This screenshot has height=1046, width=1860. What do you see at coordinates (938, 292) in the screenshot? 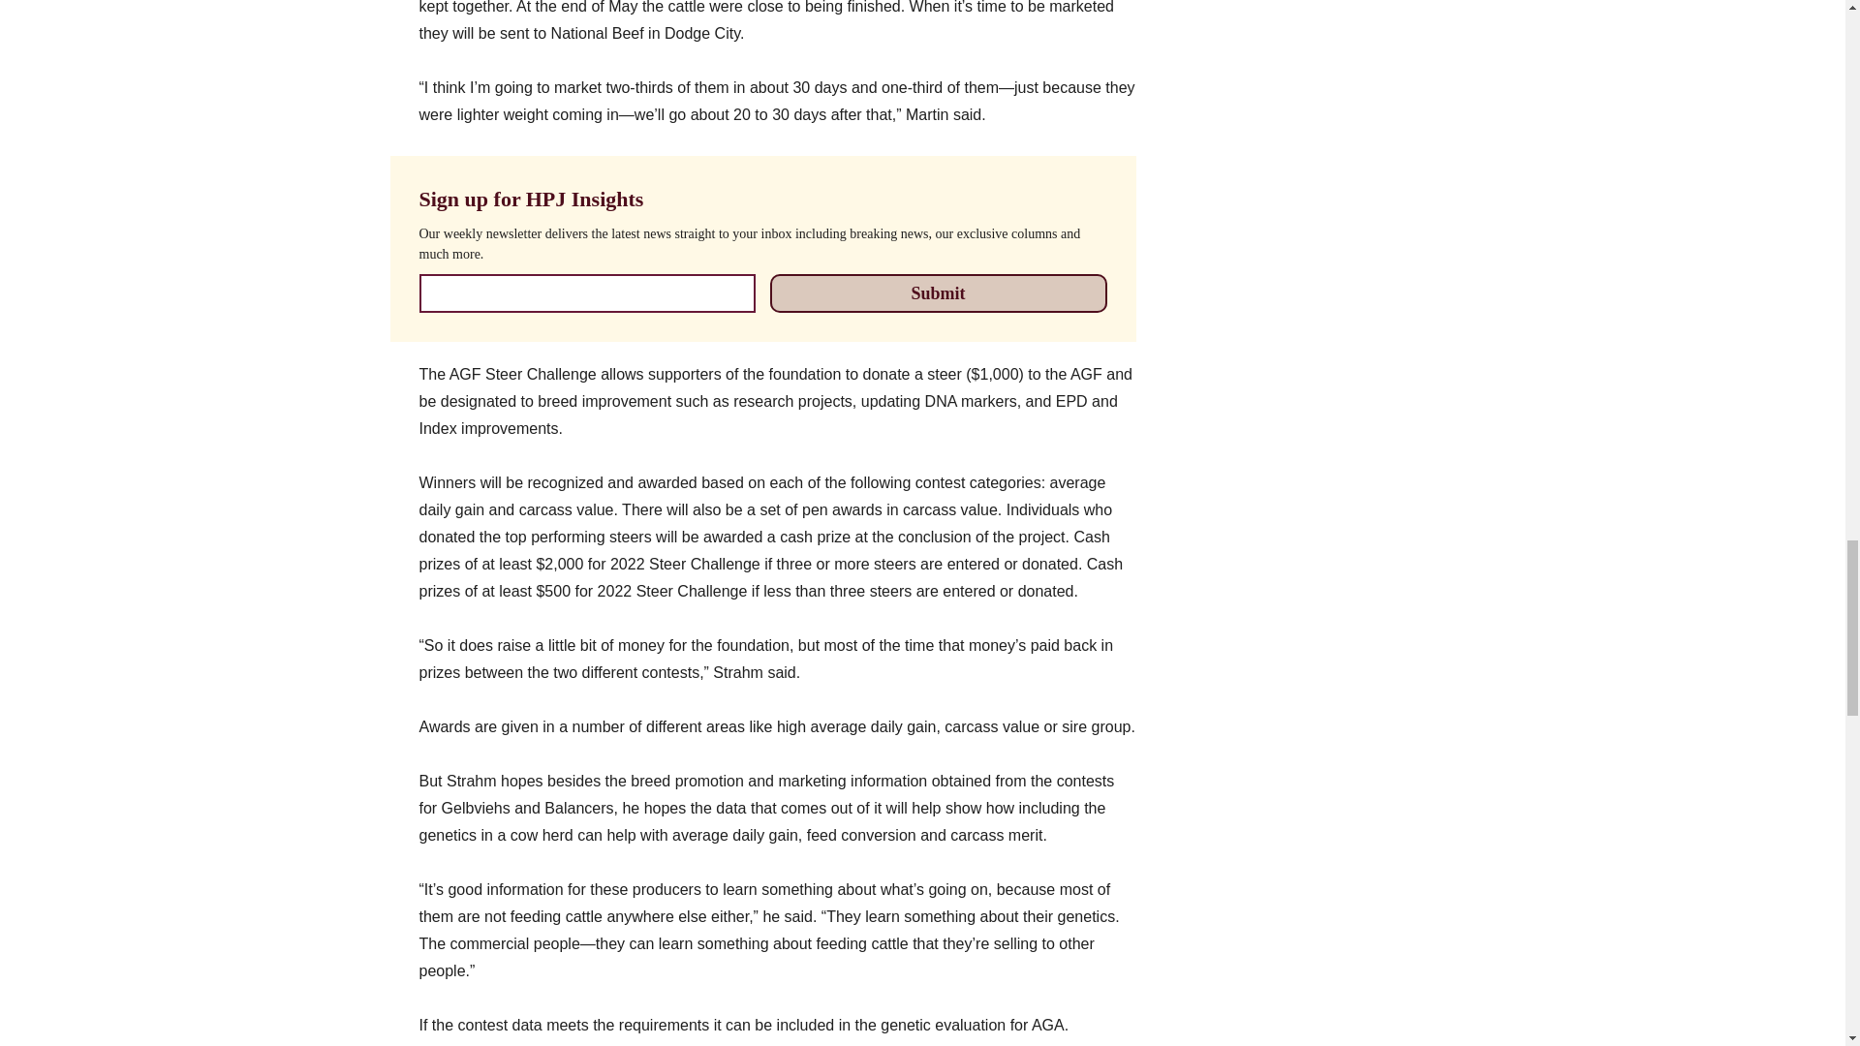
I see `Submit` at bounding box center [938, 292].